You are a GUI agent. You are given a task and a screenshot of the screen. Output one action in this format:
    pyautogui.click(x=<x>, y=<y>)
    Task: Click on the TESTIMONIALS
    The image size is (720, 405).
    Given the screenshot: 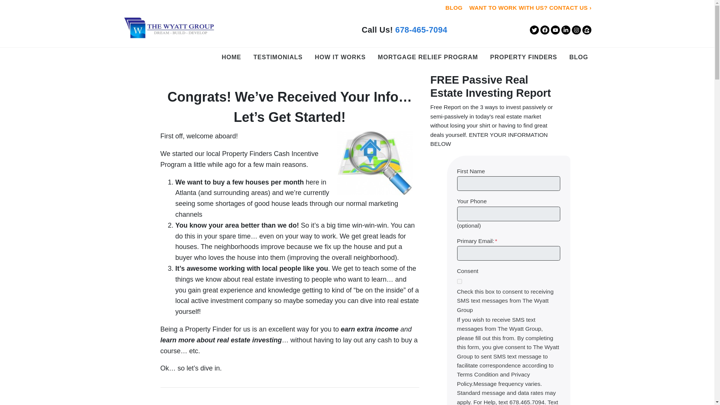 What is the action you would take?
    pyautogui.click(x=278, y=57)
    